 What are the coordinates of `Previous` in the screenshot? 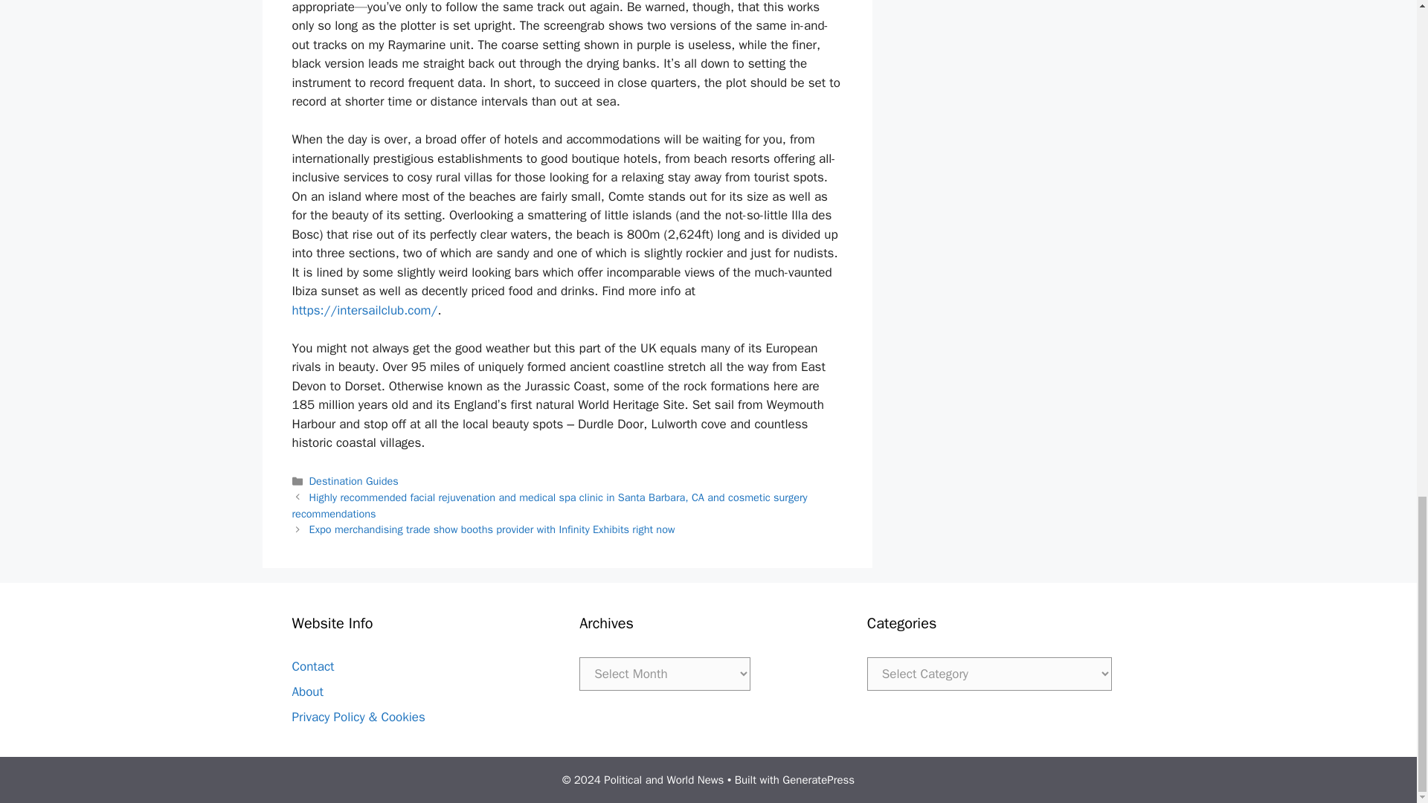 It's located at (549, 505).